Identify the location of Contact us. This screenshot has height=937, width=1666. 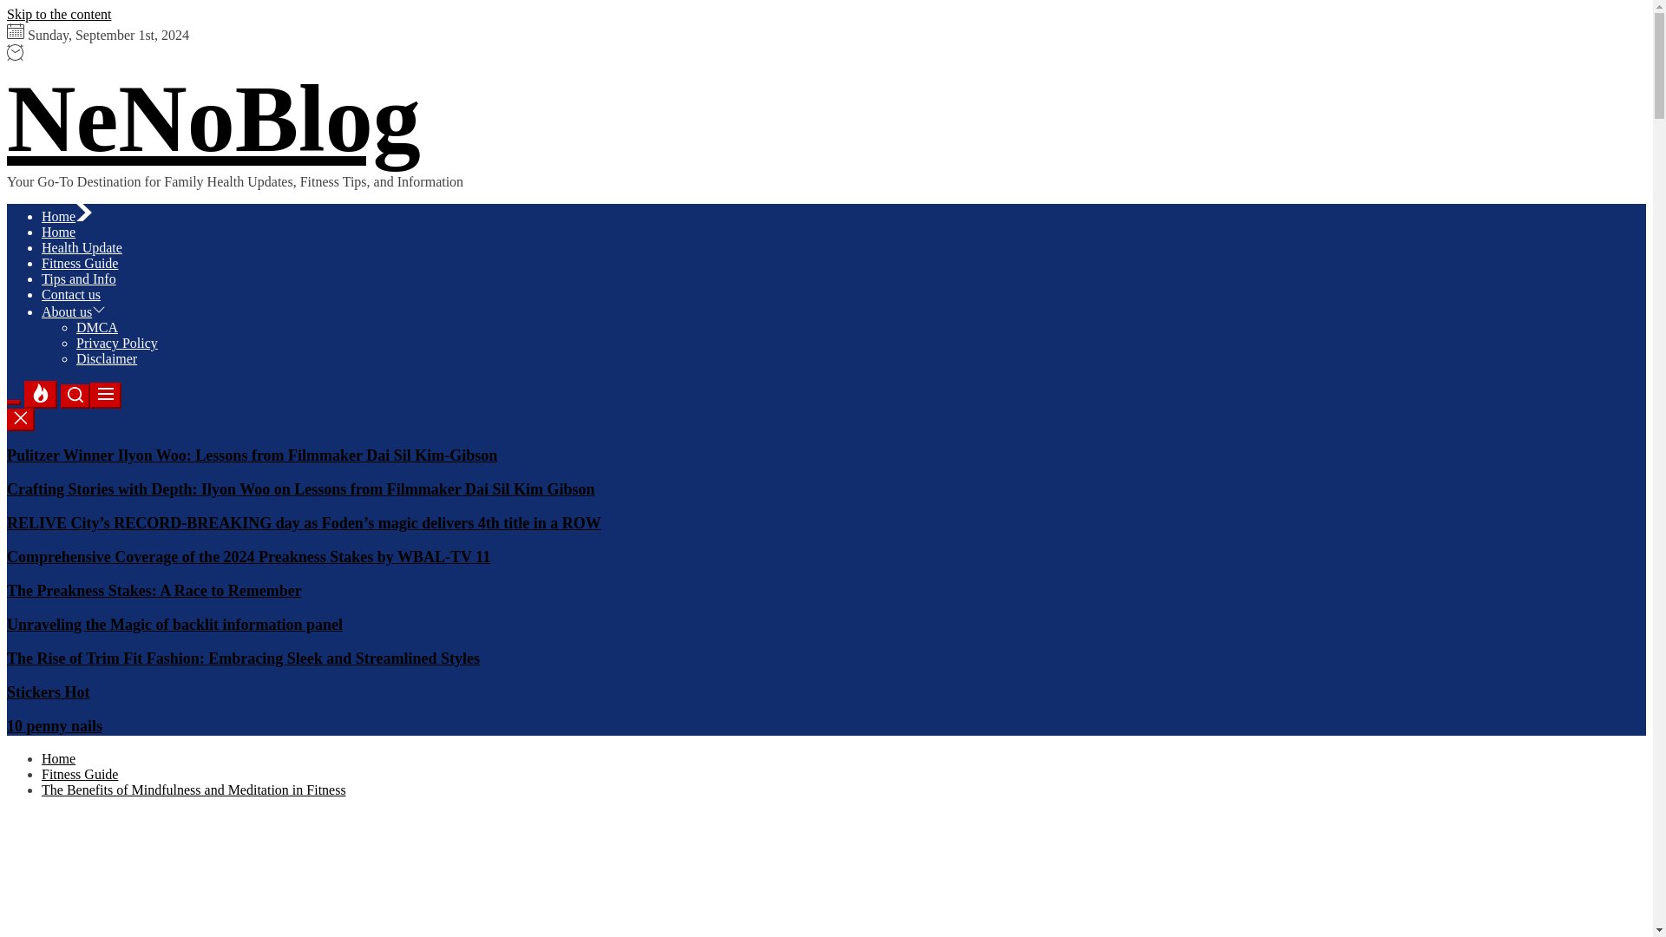
(71, 293).